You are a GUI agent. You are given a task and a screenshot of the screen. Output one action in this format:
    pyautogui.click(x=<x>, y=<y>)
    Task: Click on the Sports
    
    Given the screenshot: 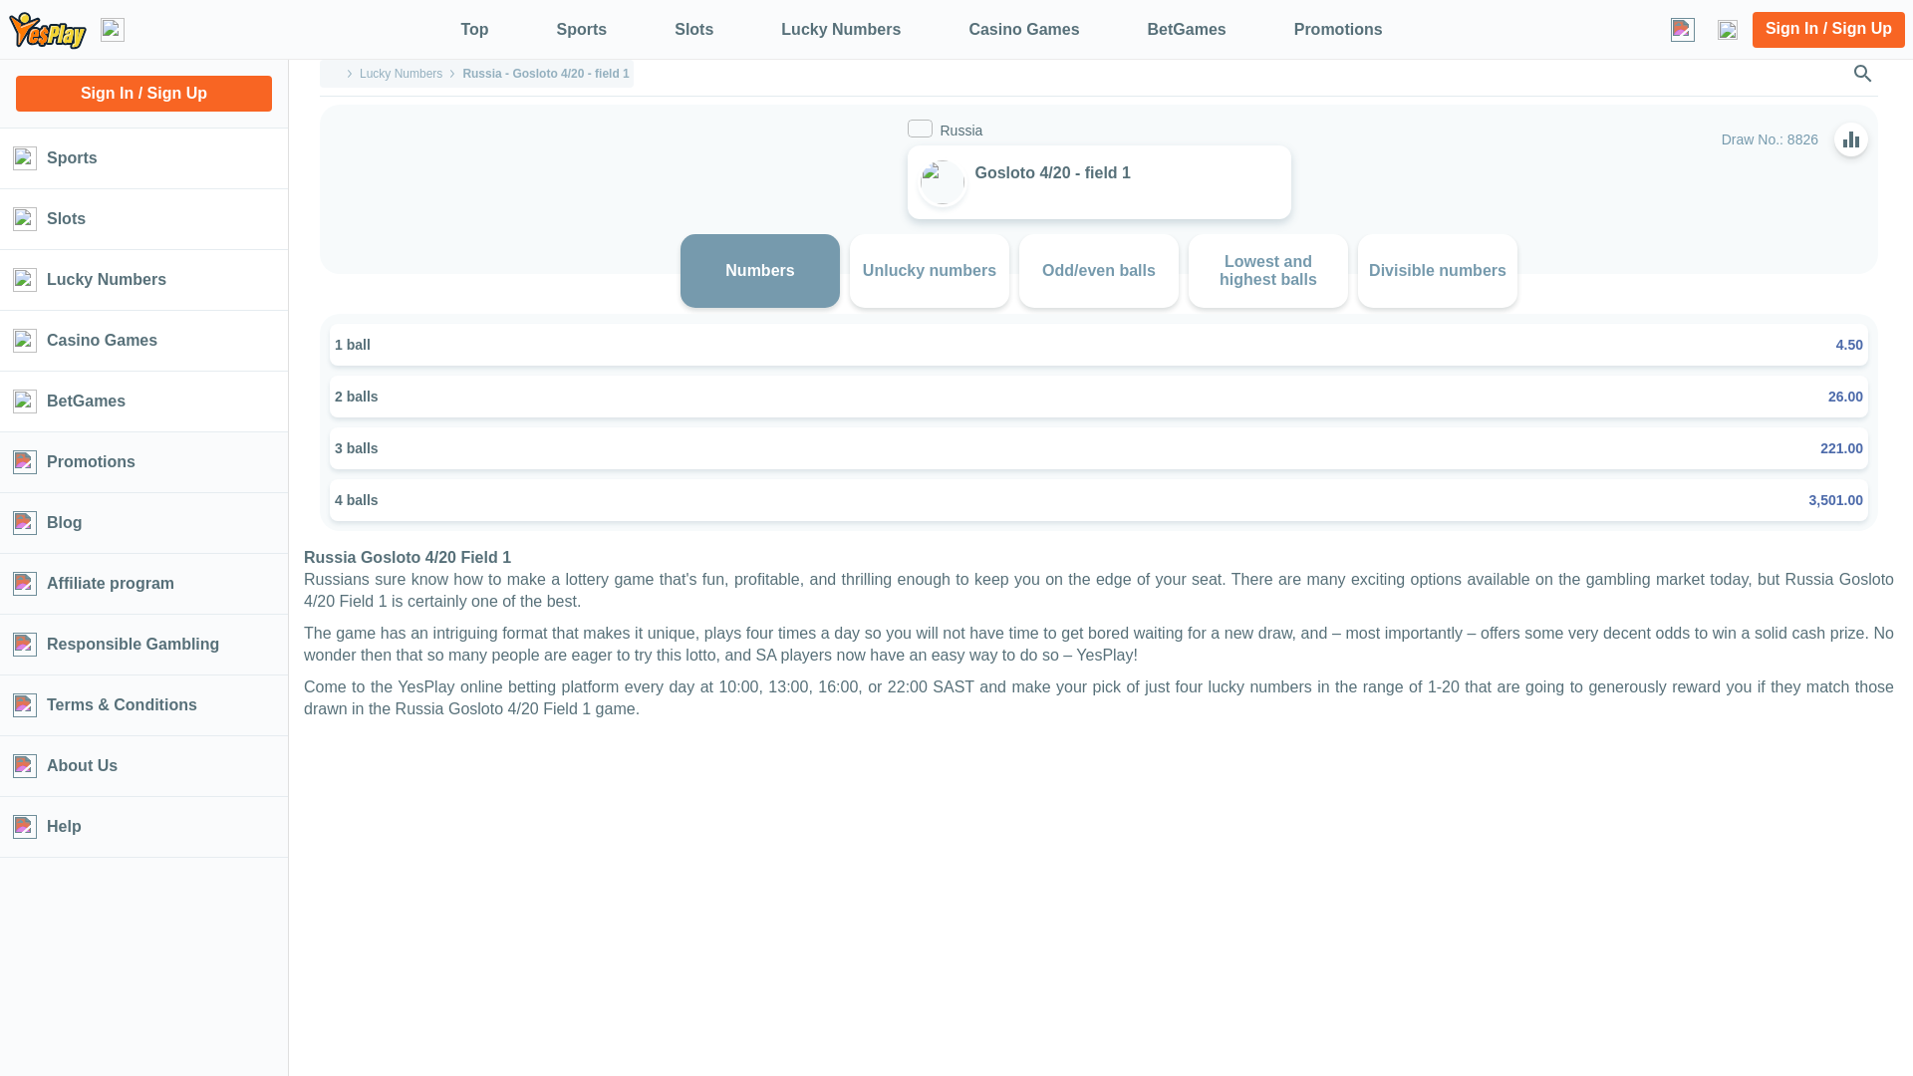 What is the action you would take?
    pyautogui.click(x=143, y=157)
    